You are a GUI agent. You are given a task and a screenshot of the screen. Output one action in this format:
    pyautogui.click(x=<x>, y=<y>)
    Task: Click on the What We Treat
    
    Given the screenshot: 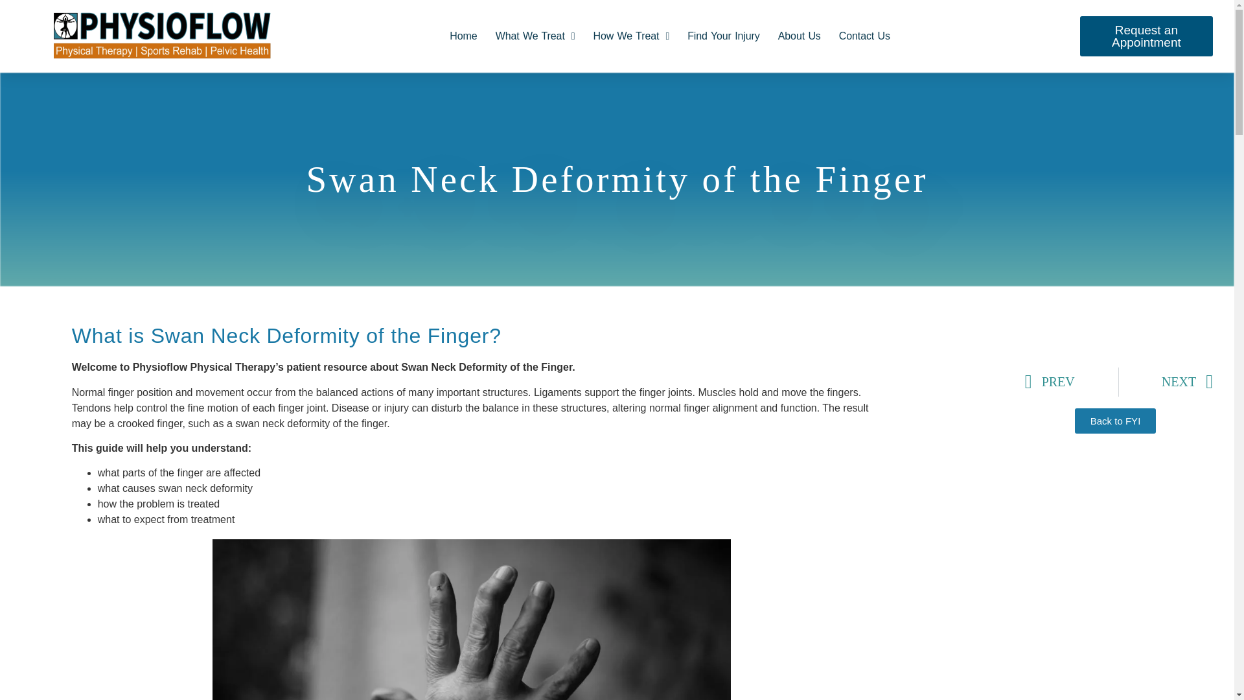 What is the action you would take?
    pyautogui.click(x=535, y=36)
    